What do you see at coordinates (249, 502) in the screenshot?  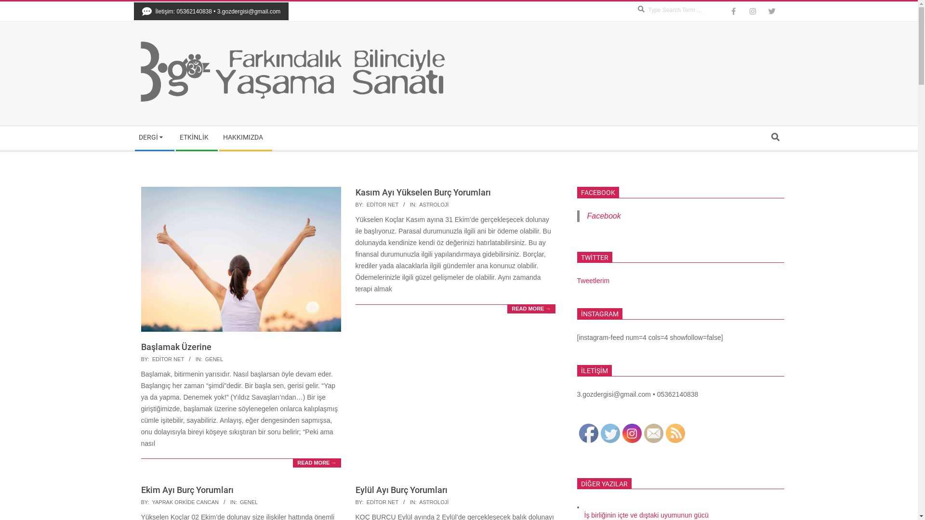 I see `GENEL` at bounding box center [249, 502].